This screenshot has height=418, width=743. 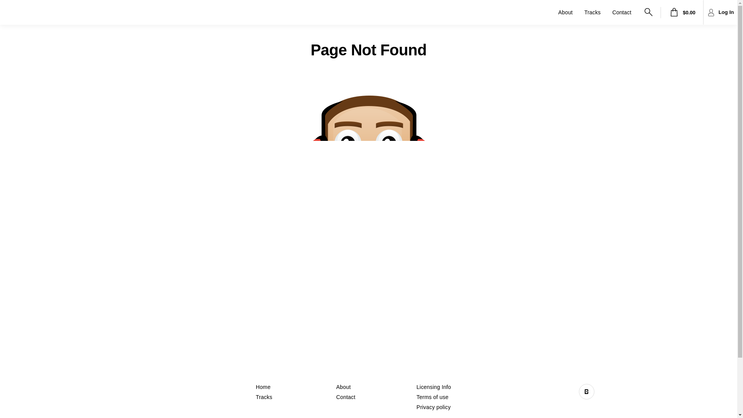 I want to click on Tracks, so click(x=599, y=12).